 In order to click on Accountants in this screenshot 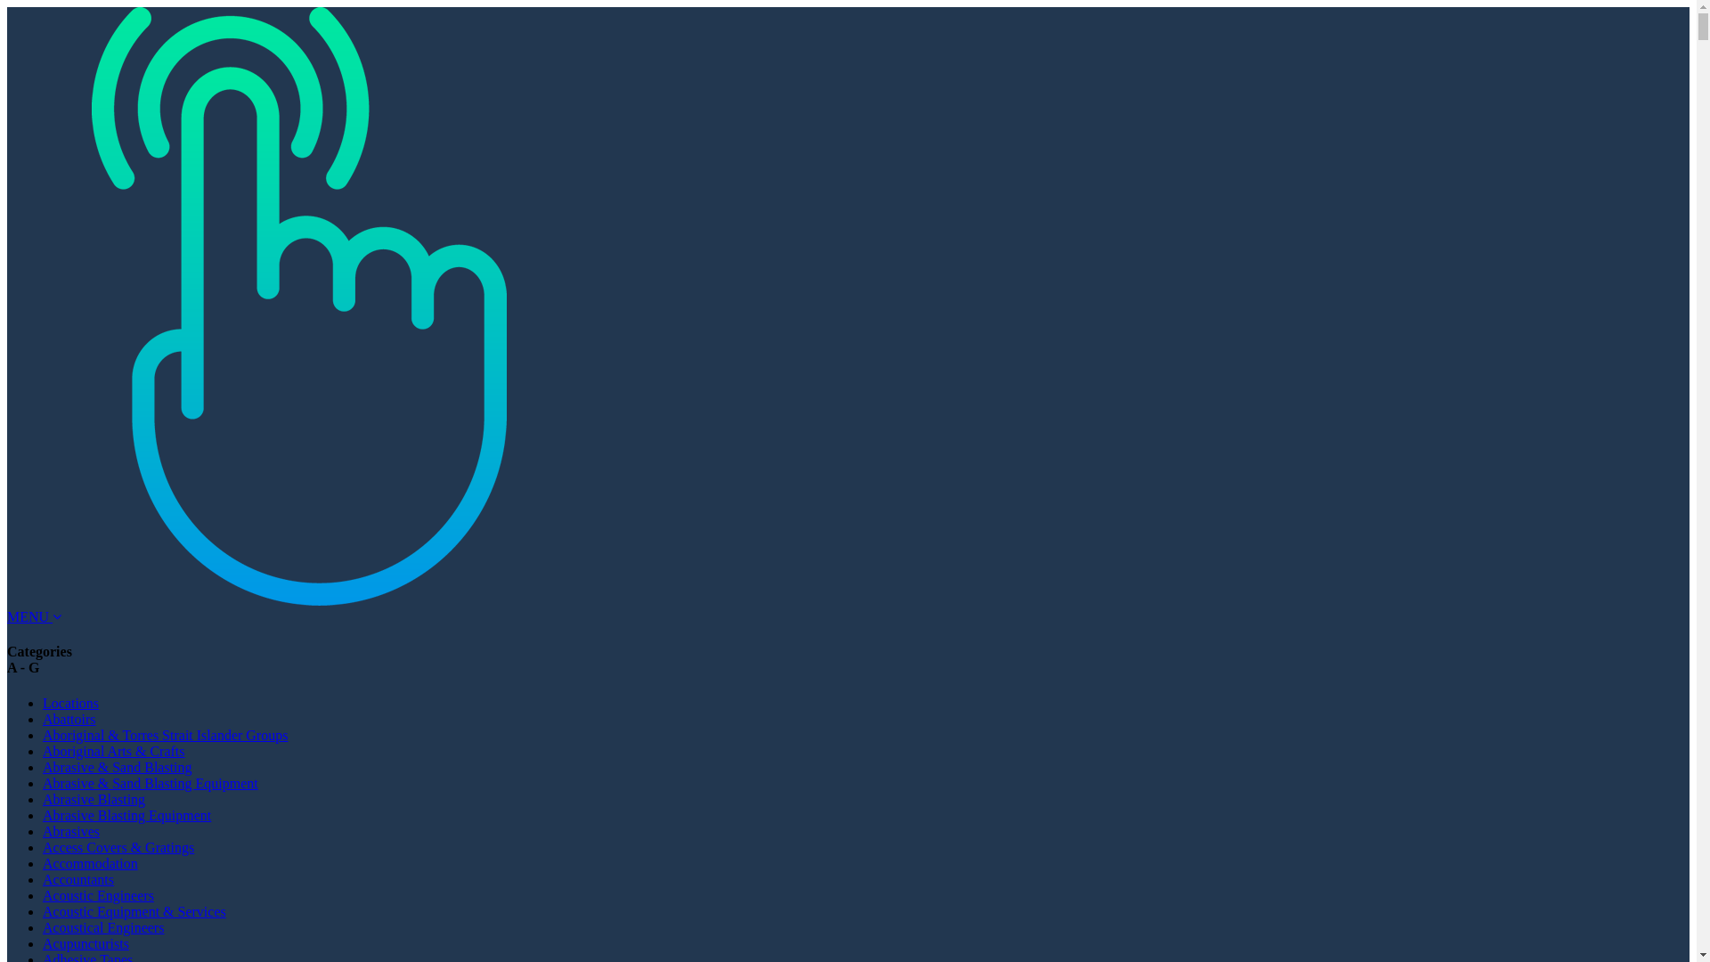, I will do `click(78, 880)`.